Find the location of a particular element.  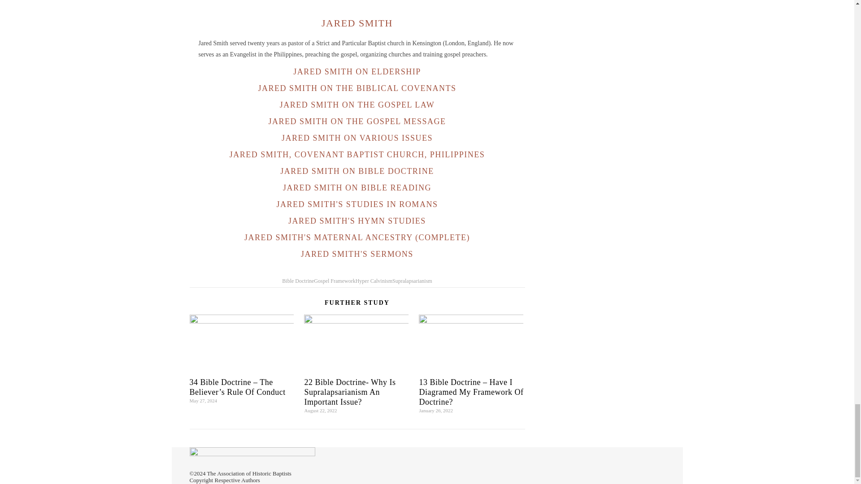

JARED SMITH is located at coordinates (357, 22).